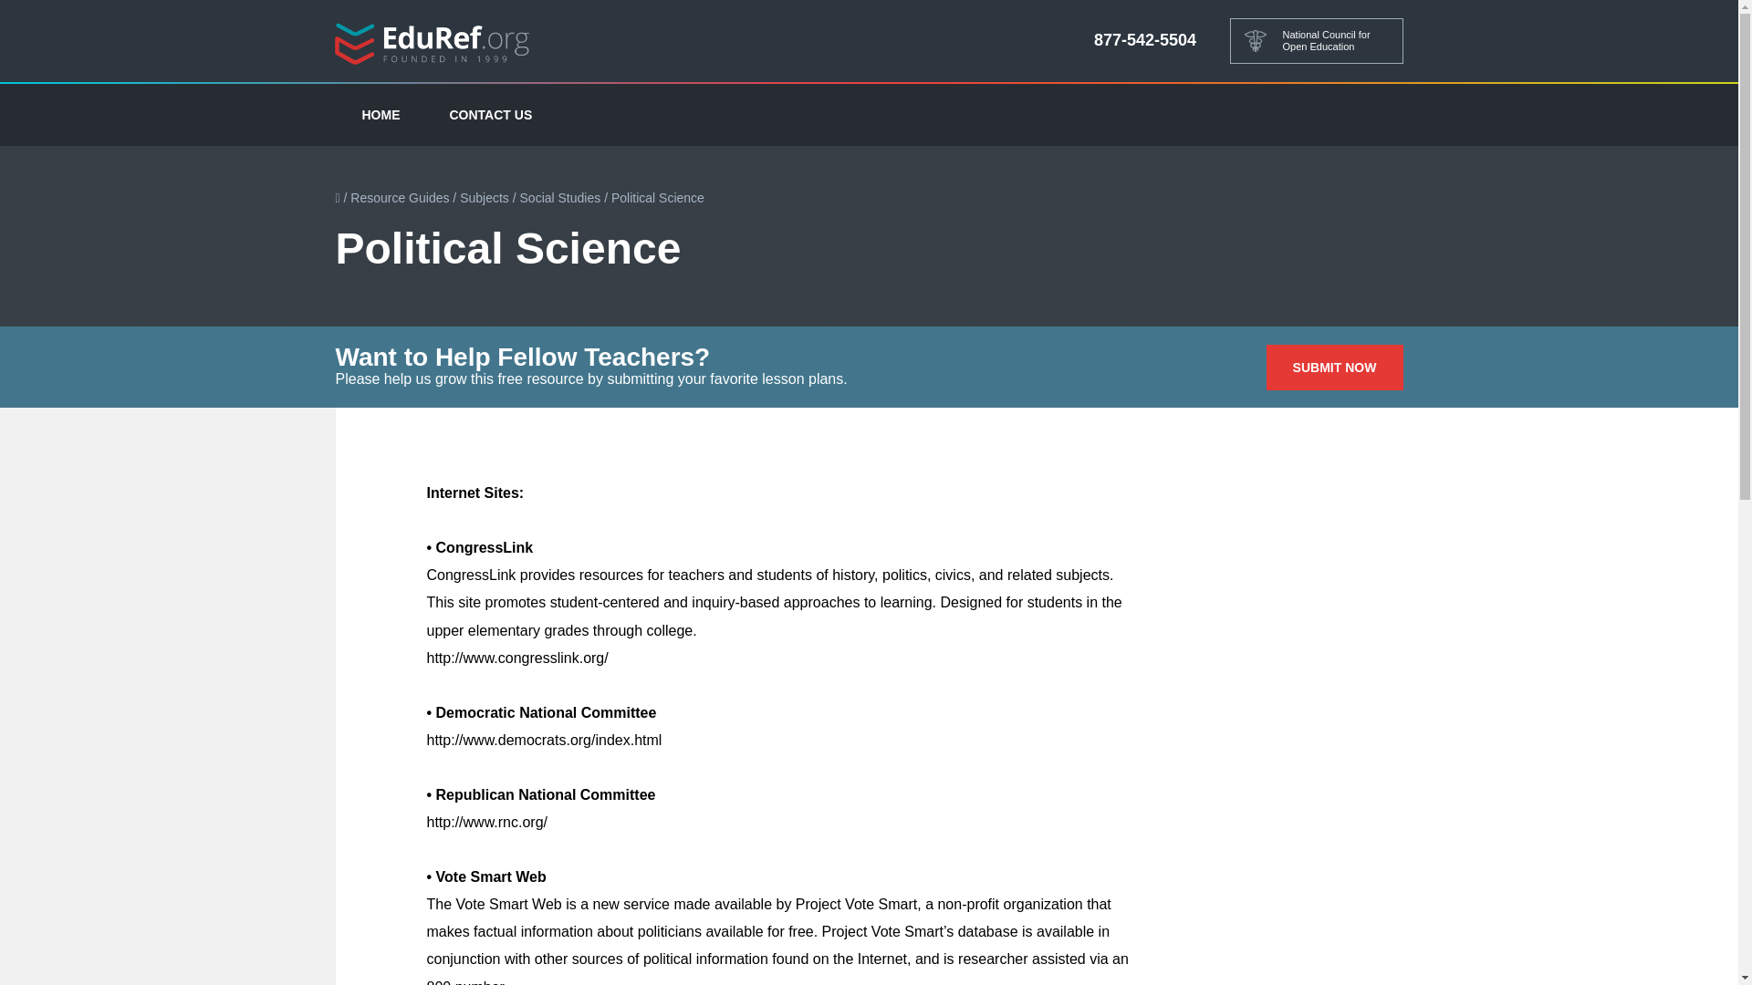 Image resolution: width=1752 pixels, height=985 pixels. Describe the element at coordinates (400, 197) in the screenshot. I see `Resource Guides` at that location.